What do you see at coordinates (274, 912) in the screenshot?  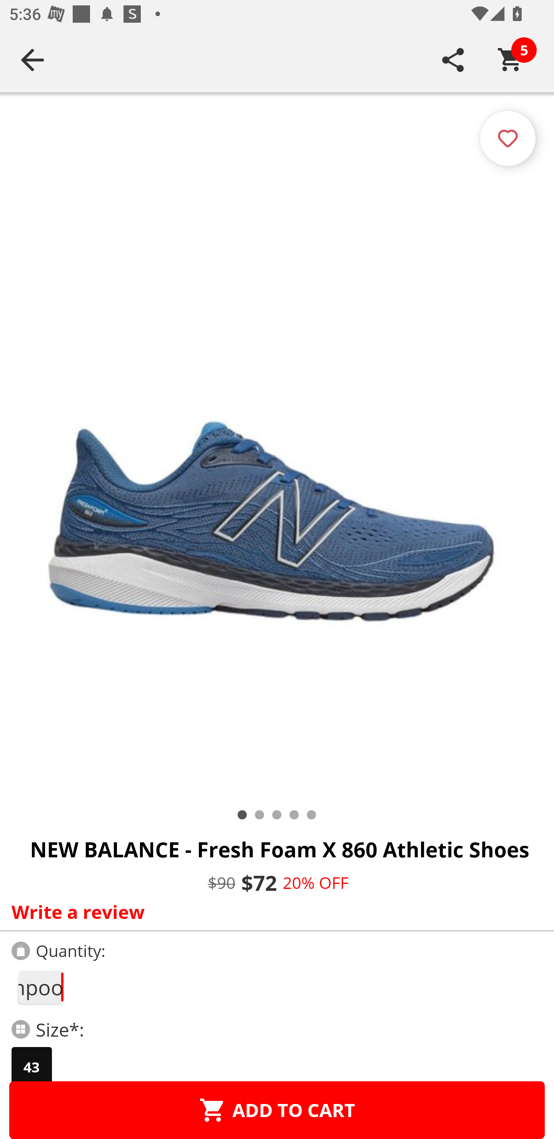 I see `Write a review` at bounding box center [274, 912].